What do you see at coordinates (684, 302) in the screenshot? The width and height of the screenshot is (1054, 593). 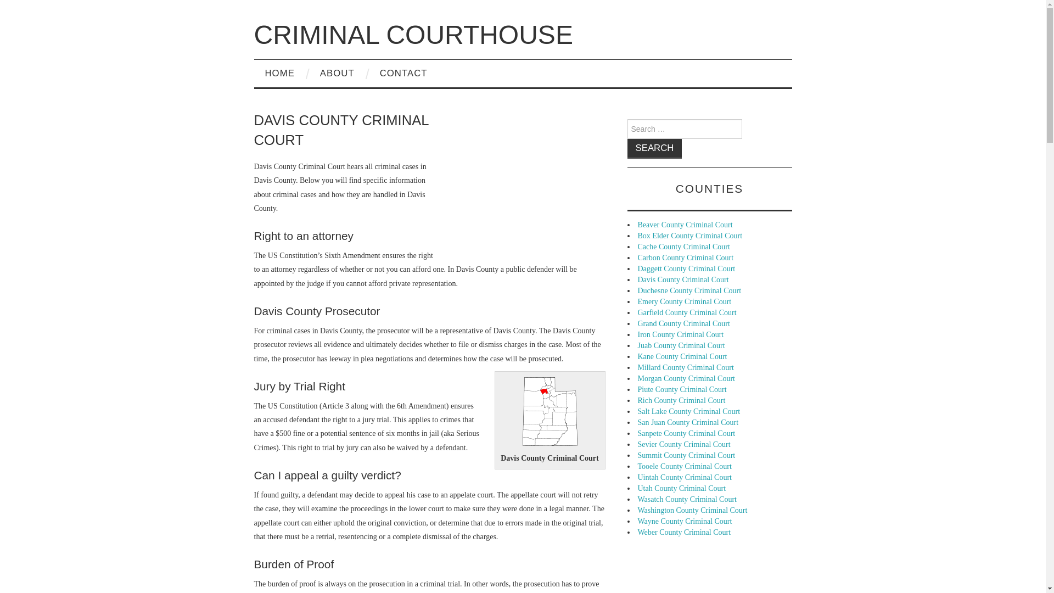 I see `Emery County Criminal Court` at bounding box center [684, 302].